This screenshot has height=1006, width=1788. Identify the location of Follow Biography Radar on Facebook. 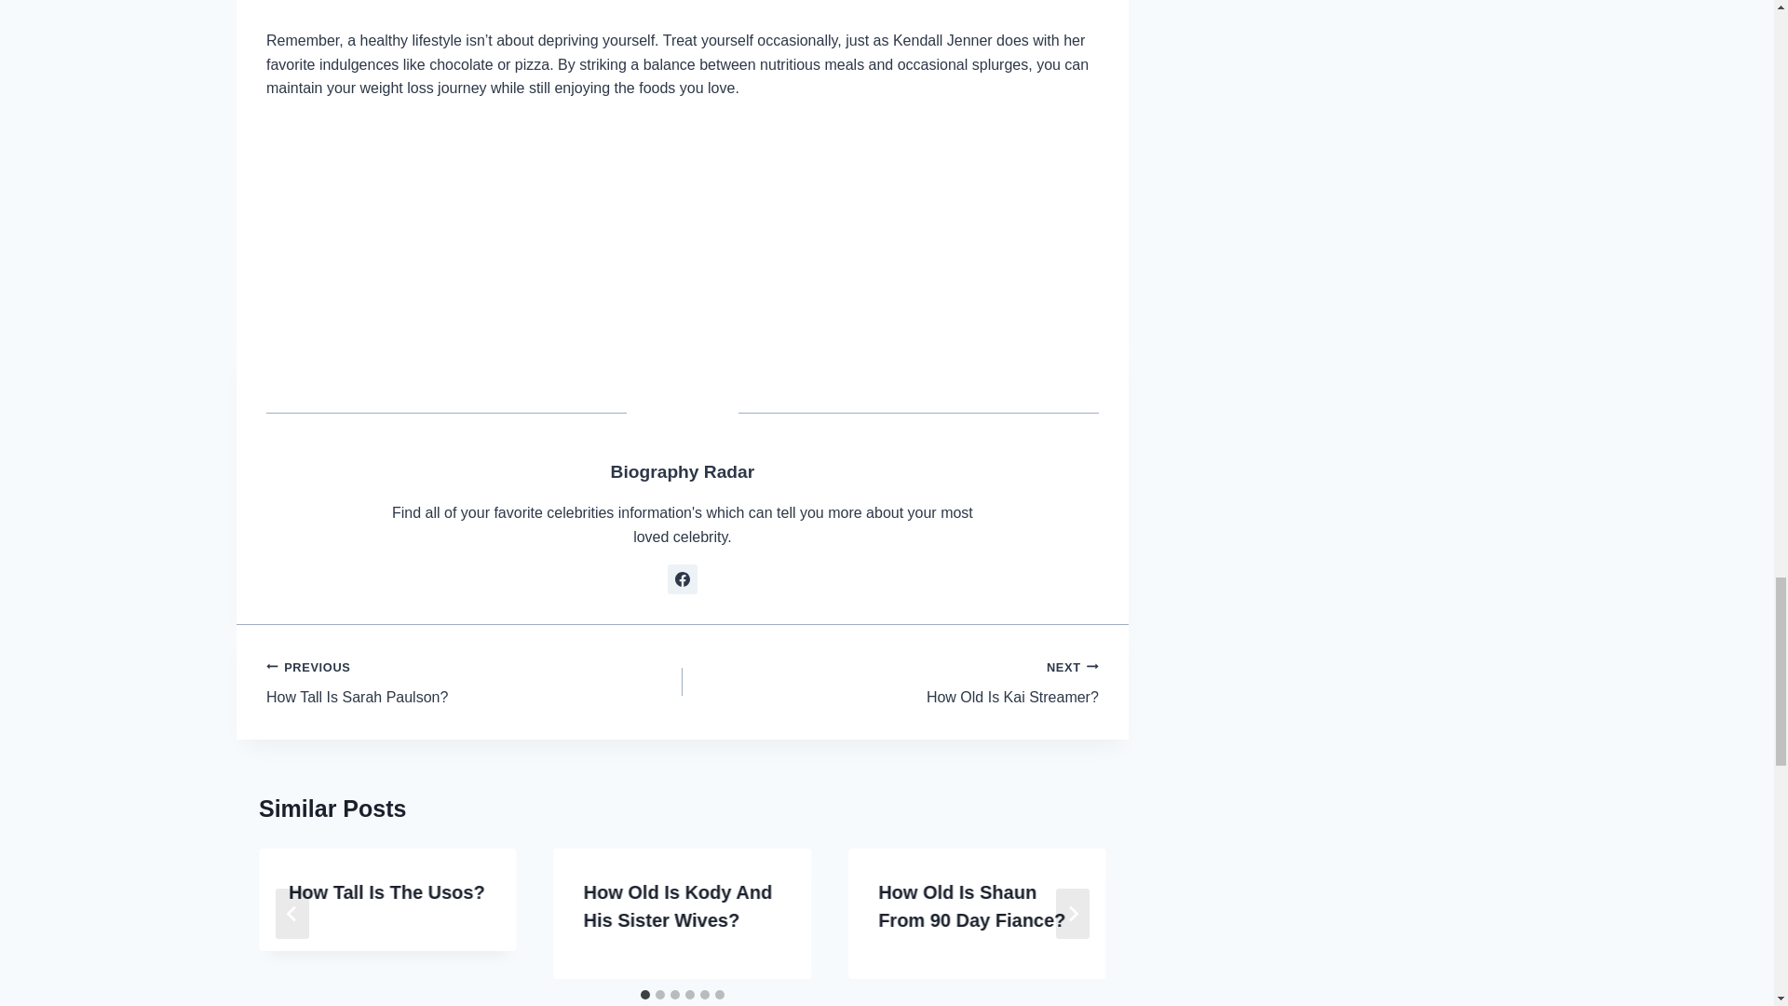
(475, 682).